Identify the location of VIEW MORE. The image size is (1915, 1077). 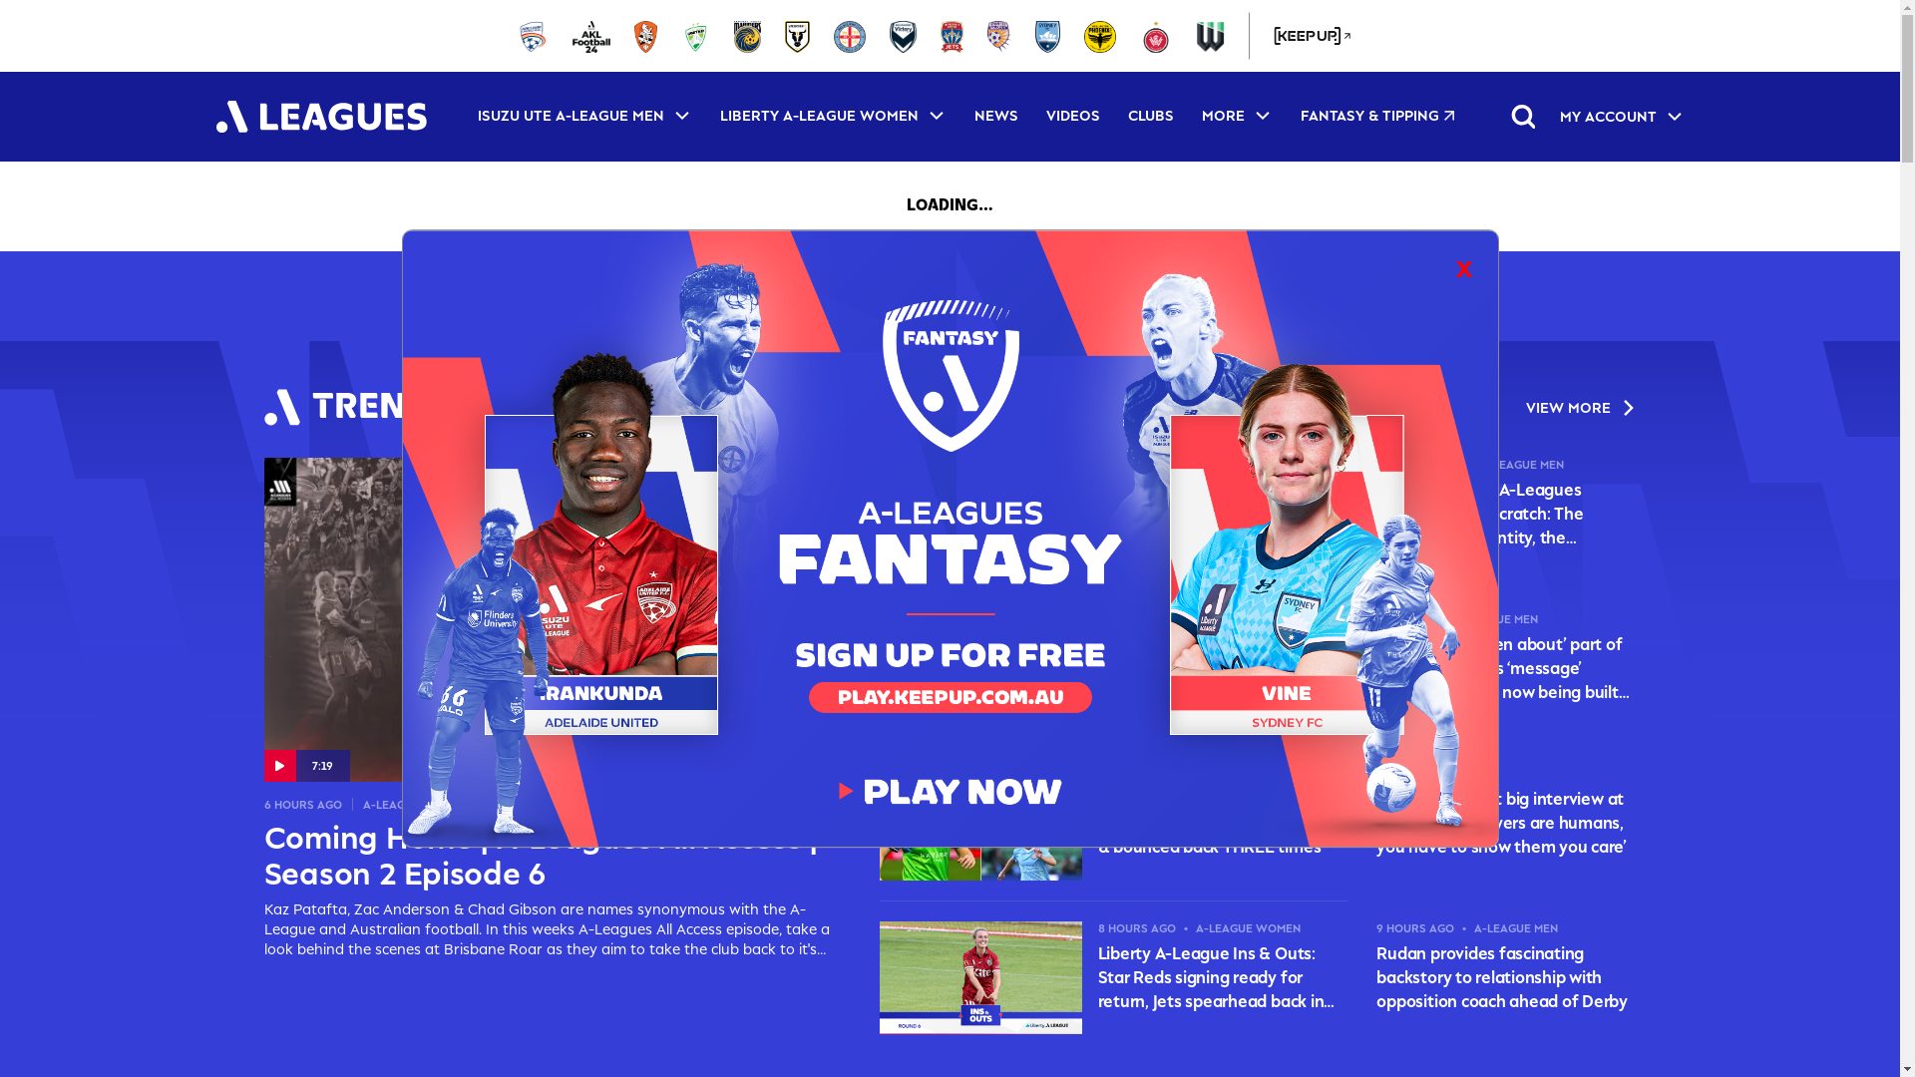
(1582, 407).